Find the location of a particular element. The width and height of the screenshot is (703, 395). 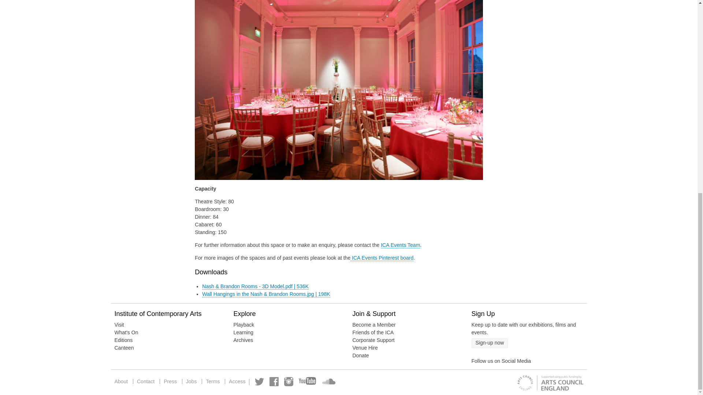

Playback is located at coordinates (244, 325).